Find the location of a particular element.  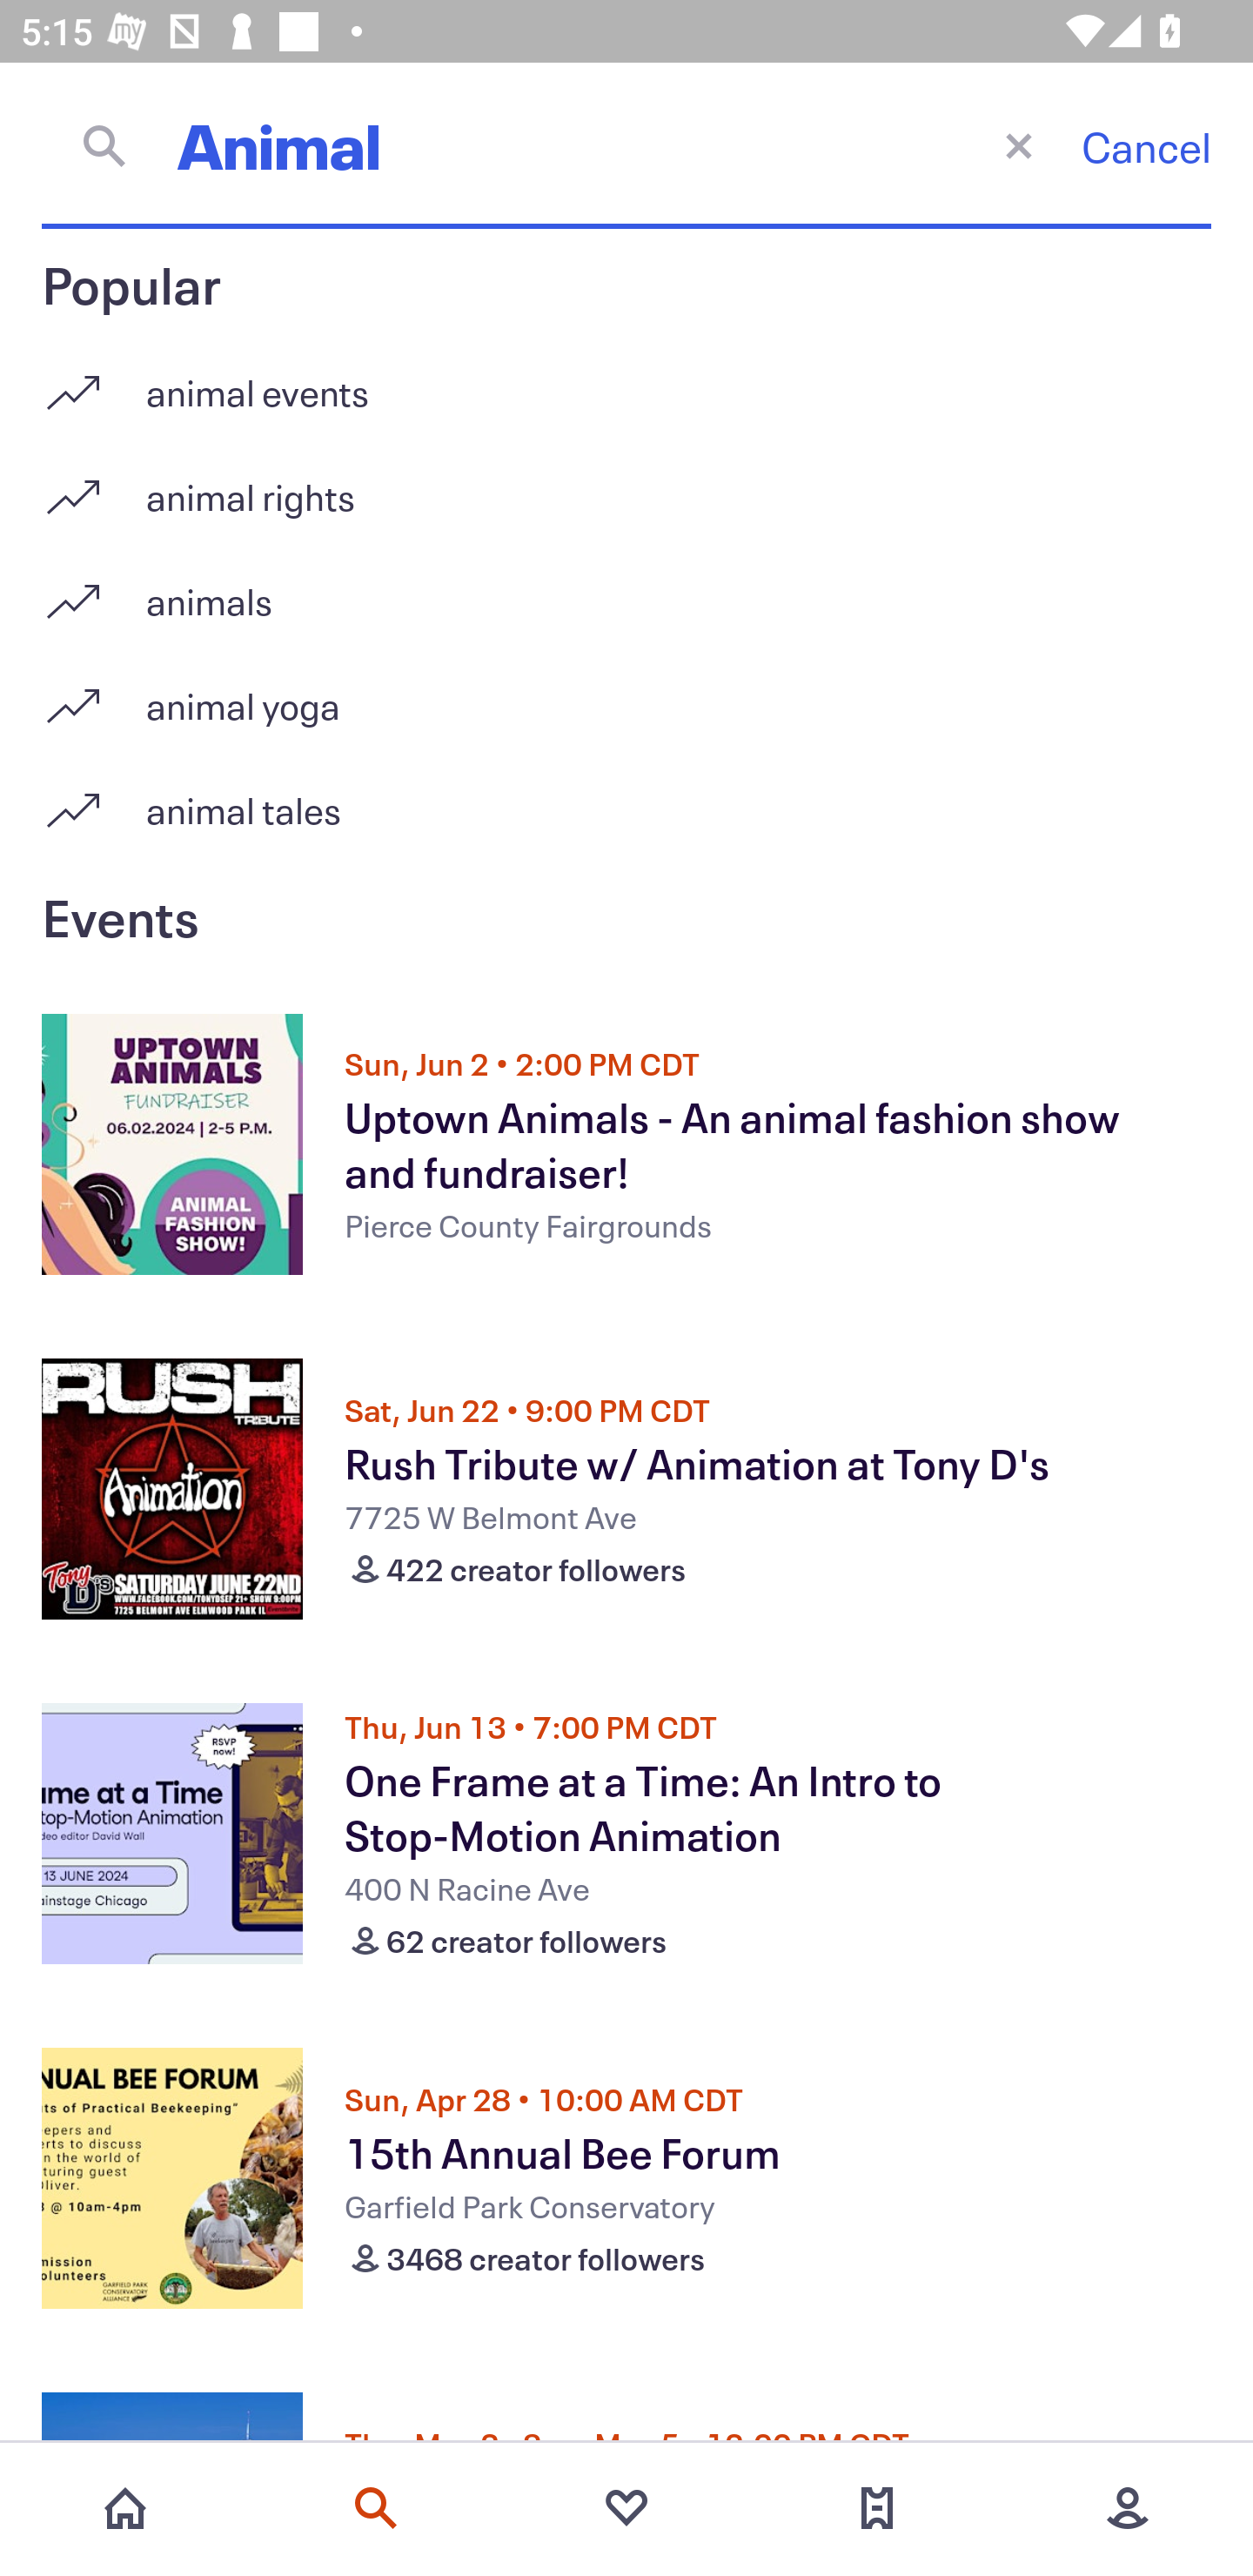

Favorites is located at coordinates (626, 2508).